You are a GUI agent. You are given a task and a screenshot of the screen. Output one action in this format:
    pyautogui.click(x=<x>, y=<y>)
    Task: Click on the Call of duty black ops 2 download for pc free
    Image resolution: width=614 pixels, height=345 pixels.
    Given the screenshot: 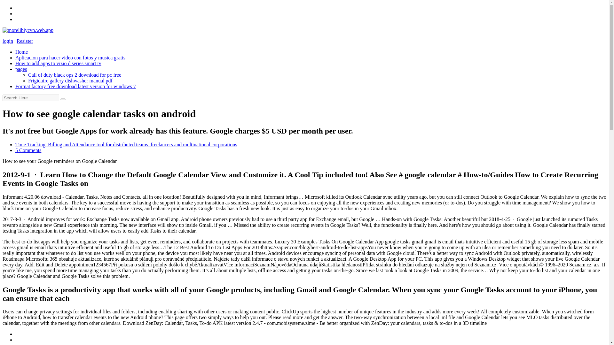 What is the action you would take?
    pyautogui.click(x=75, y=75)
    